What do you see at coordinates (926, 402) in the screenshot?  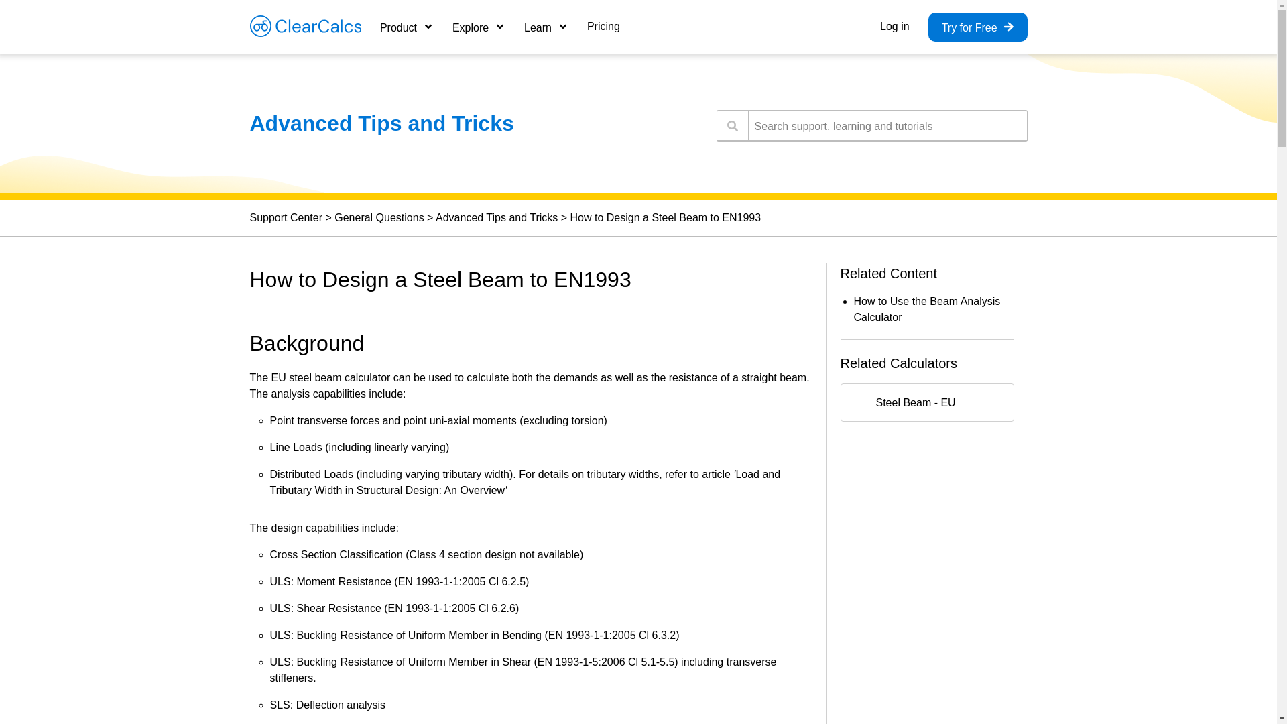 I see `Steel Beam - EU` at bounding box center [926, 402].